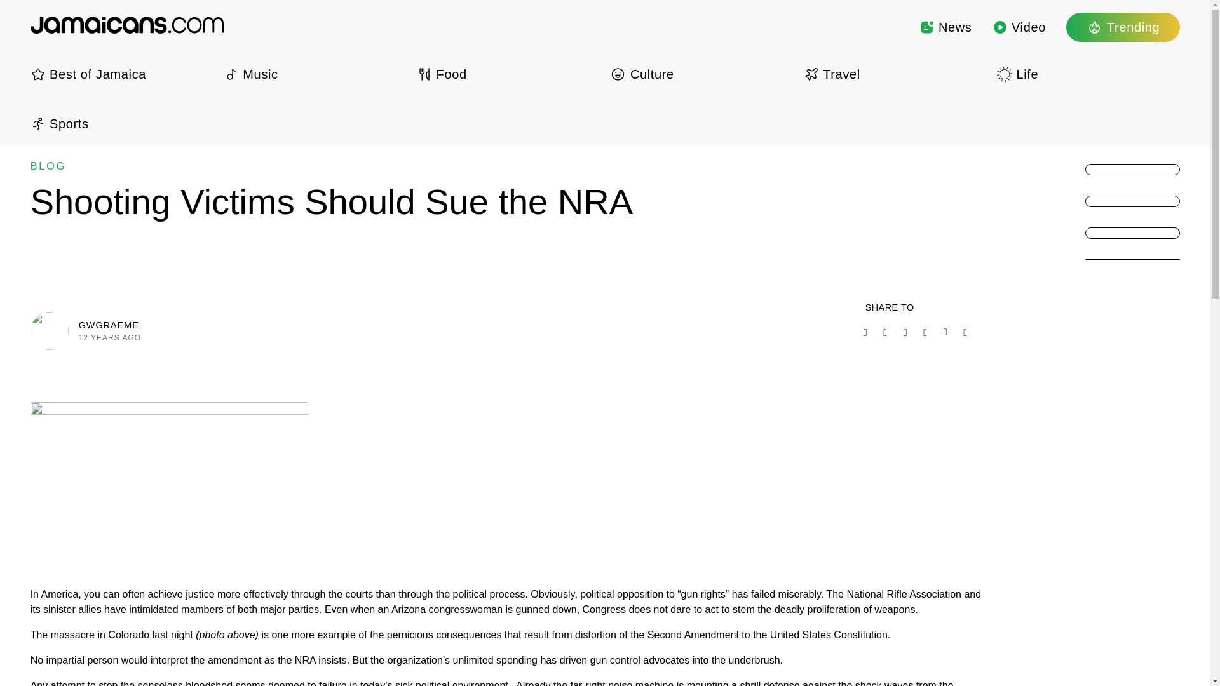 This screenshot has height=686, width=1220. Describe the element at coordinates (1019, 27) in the screenshot. I see `Video` at that location.